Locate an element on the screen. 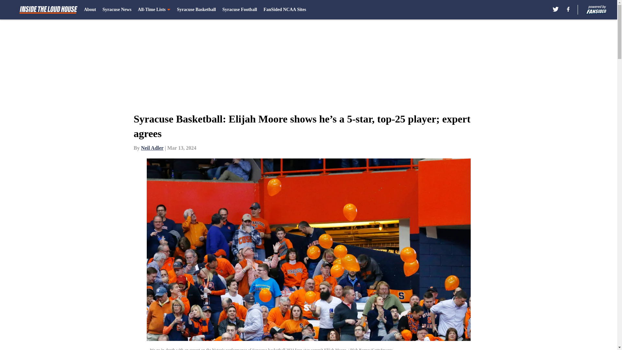 This screenshot has width=622, height=350. Syracuse Basketball is located at coordinates (196, 10).